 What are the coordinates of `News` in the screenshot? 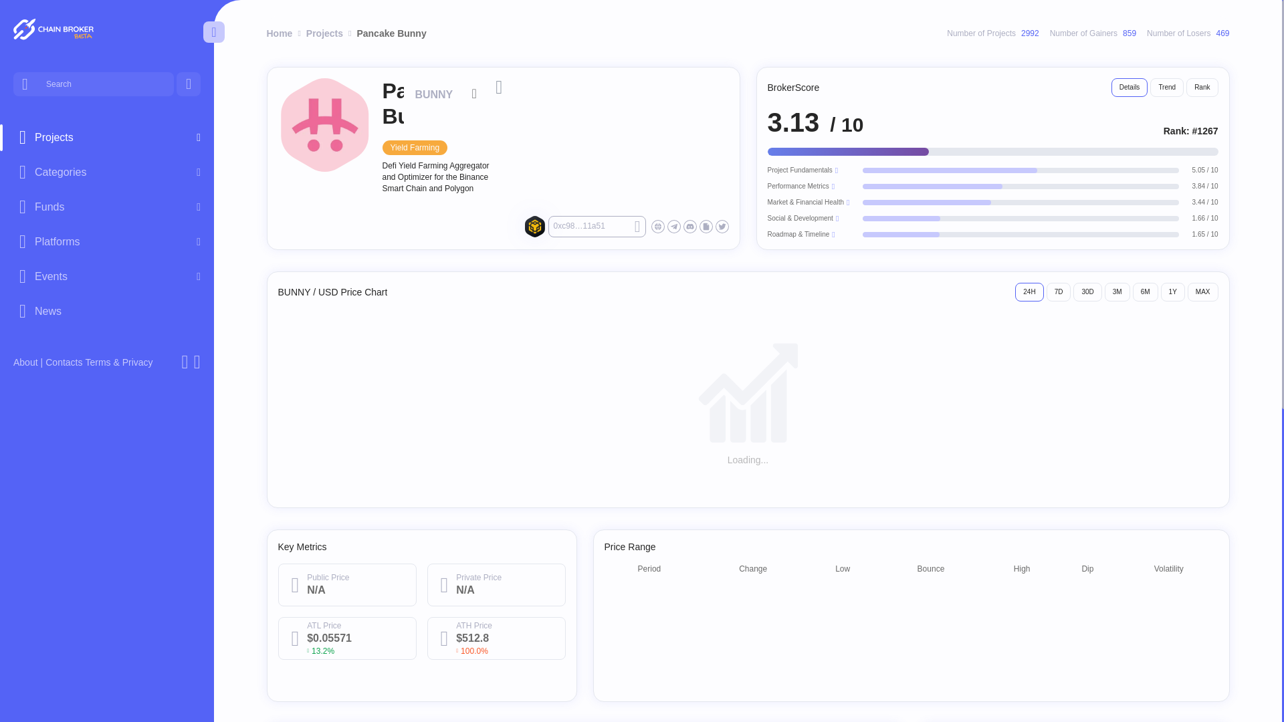 It's located at (106, 312).